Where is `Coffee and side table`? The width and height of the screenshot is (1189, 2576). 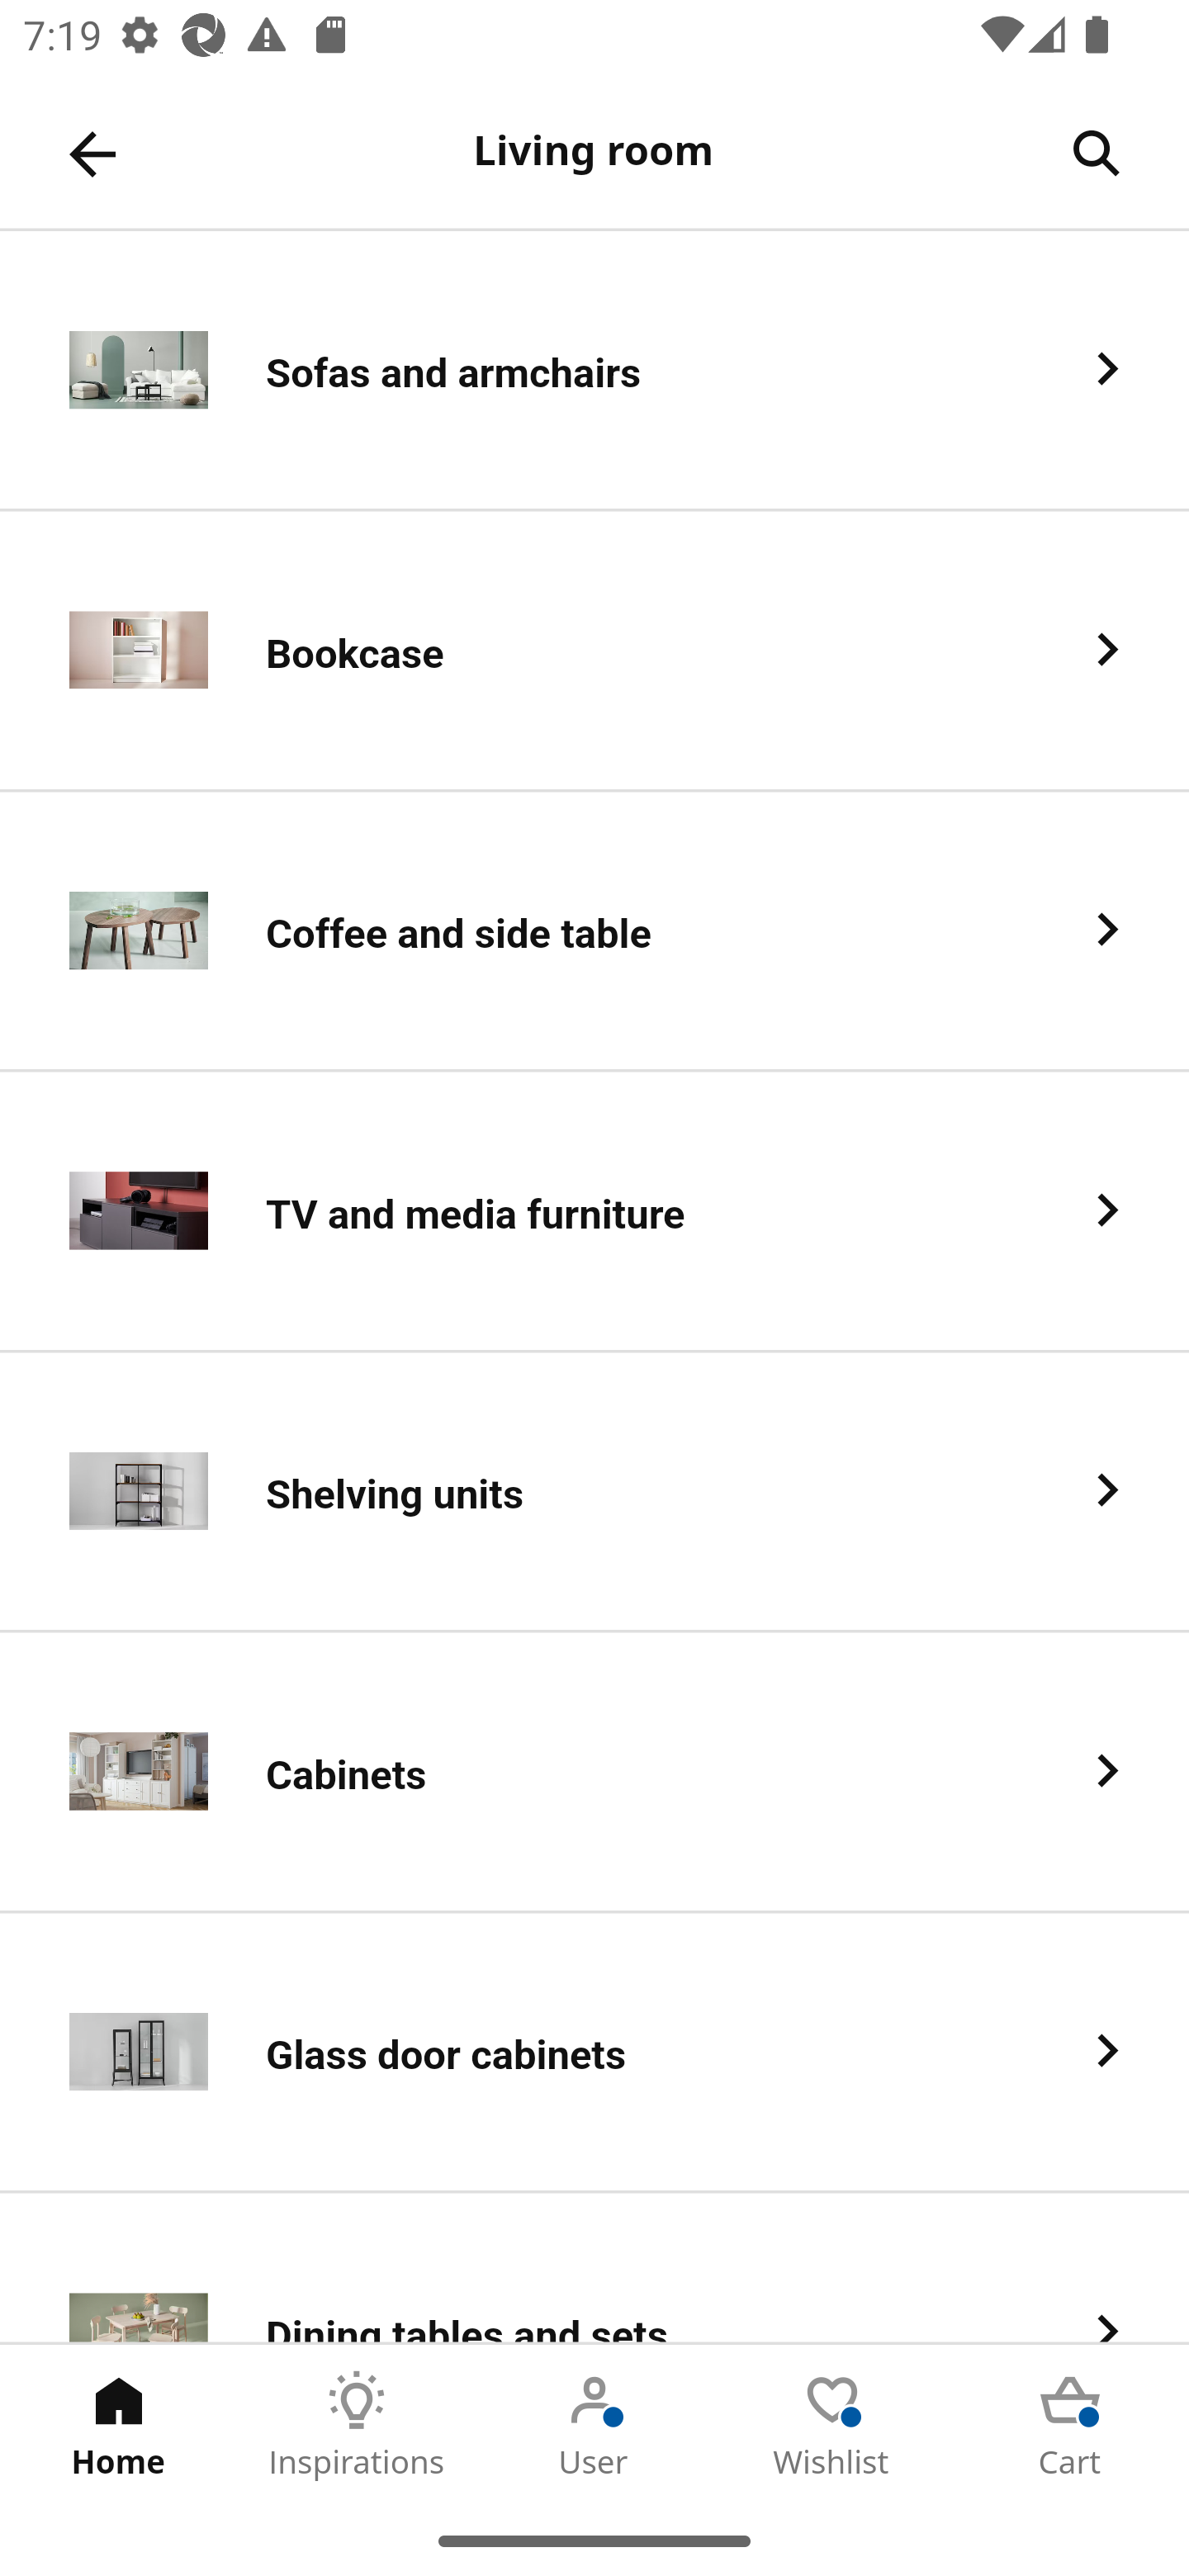
Coffee and side table is located at coordinates (594, 930).